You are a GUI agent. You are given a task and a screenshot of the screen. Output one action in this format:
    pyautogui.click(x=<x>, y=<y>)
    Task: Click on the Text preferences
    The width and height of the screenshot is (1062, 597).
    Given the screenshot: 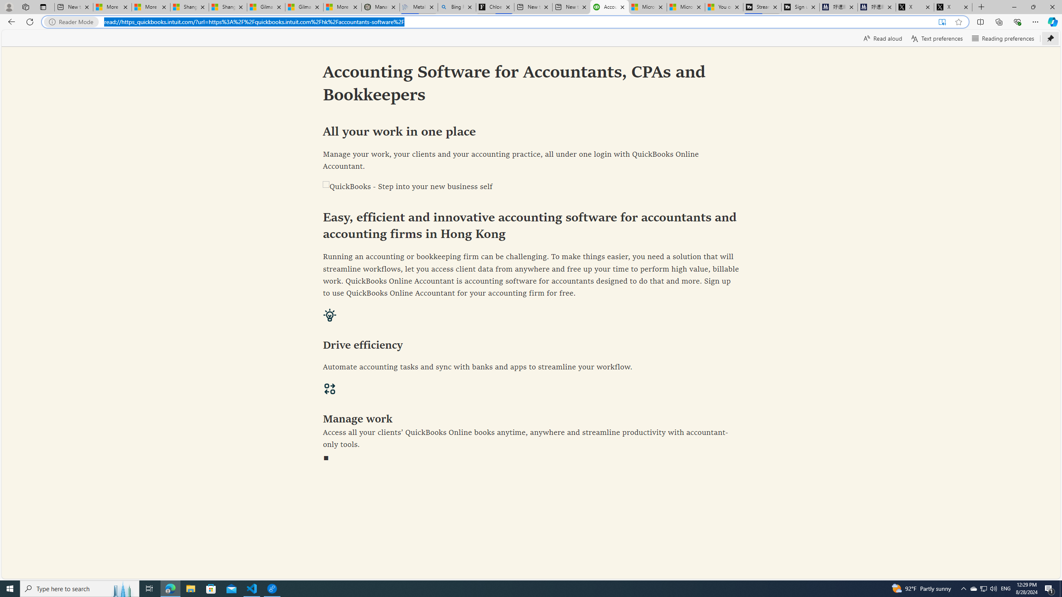 What is the action you would take?
    pyautogui.click(x=937, y=38)
    